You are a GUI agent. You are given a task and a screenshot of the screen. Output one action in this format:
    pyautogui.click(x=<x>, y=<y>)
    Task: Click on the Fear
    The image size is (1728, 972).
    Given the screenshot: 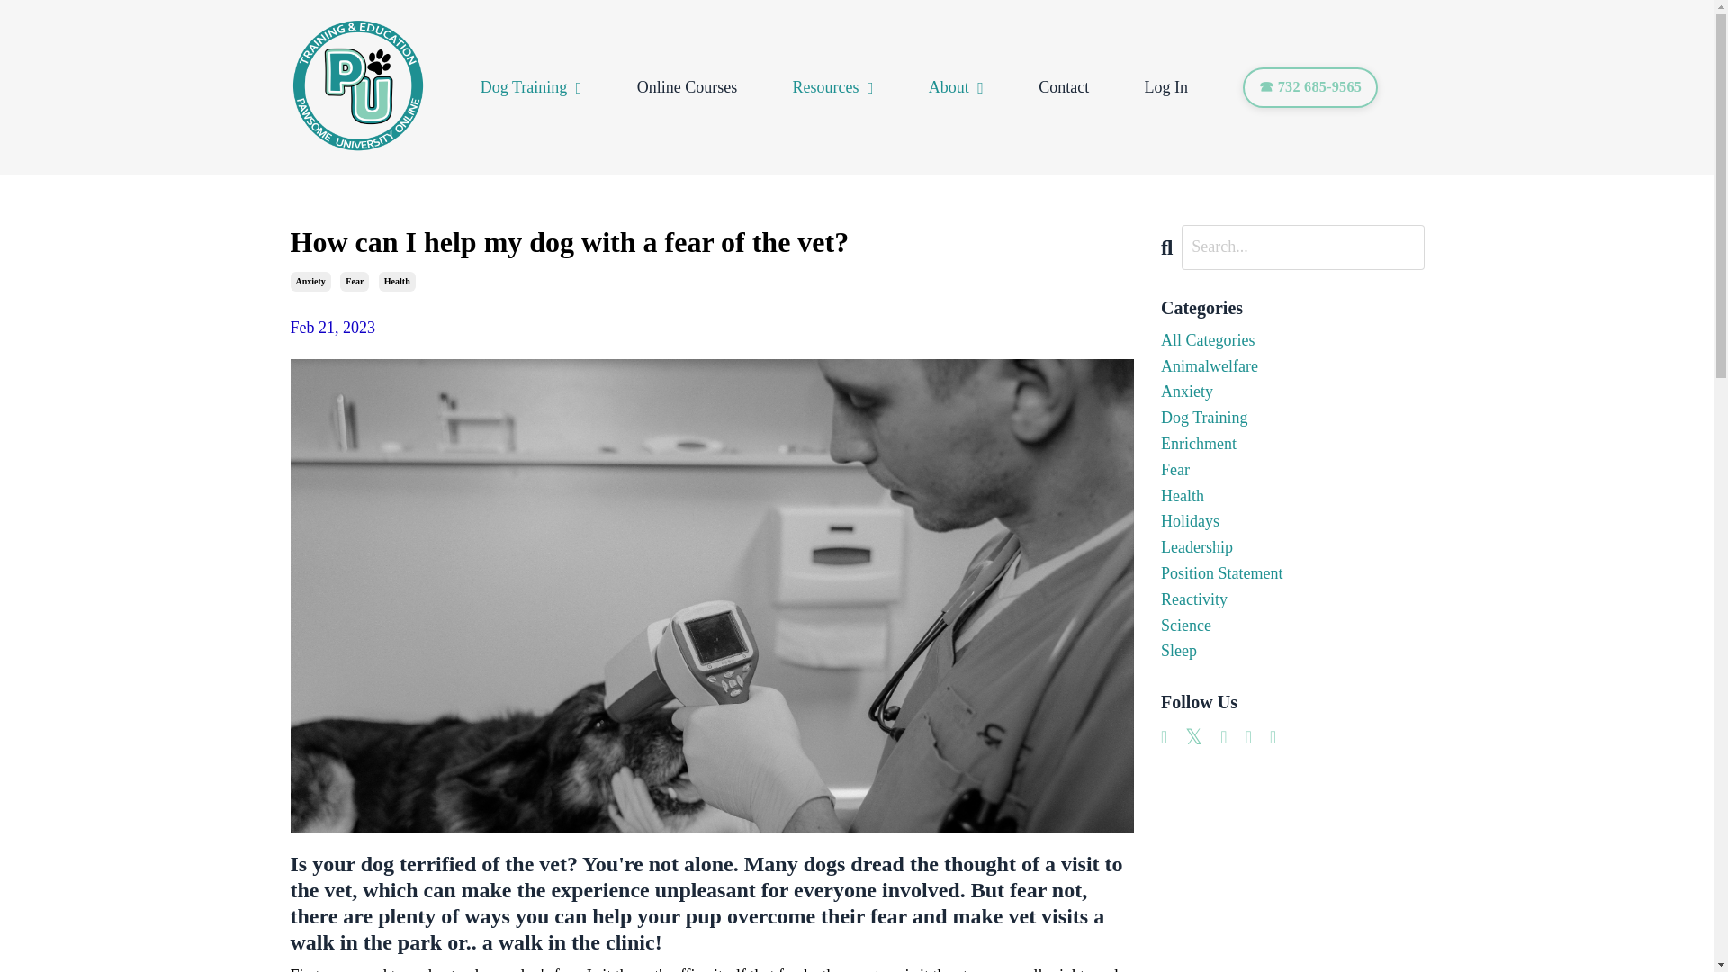 What is the action you would take?
    pyautogui.click(x=355, y=282)
    